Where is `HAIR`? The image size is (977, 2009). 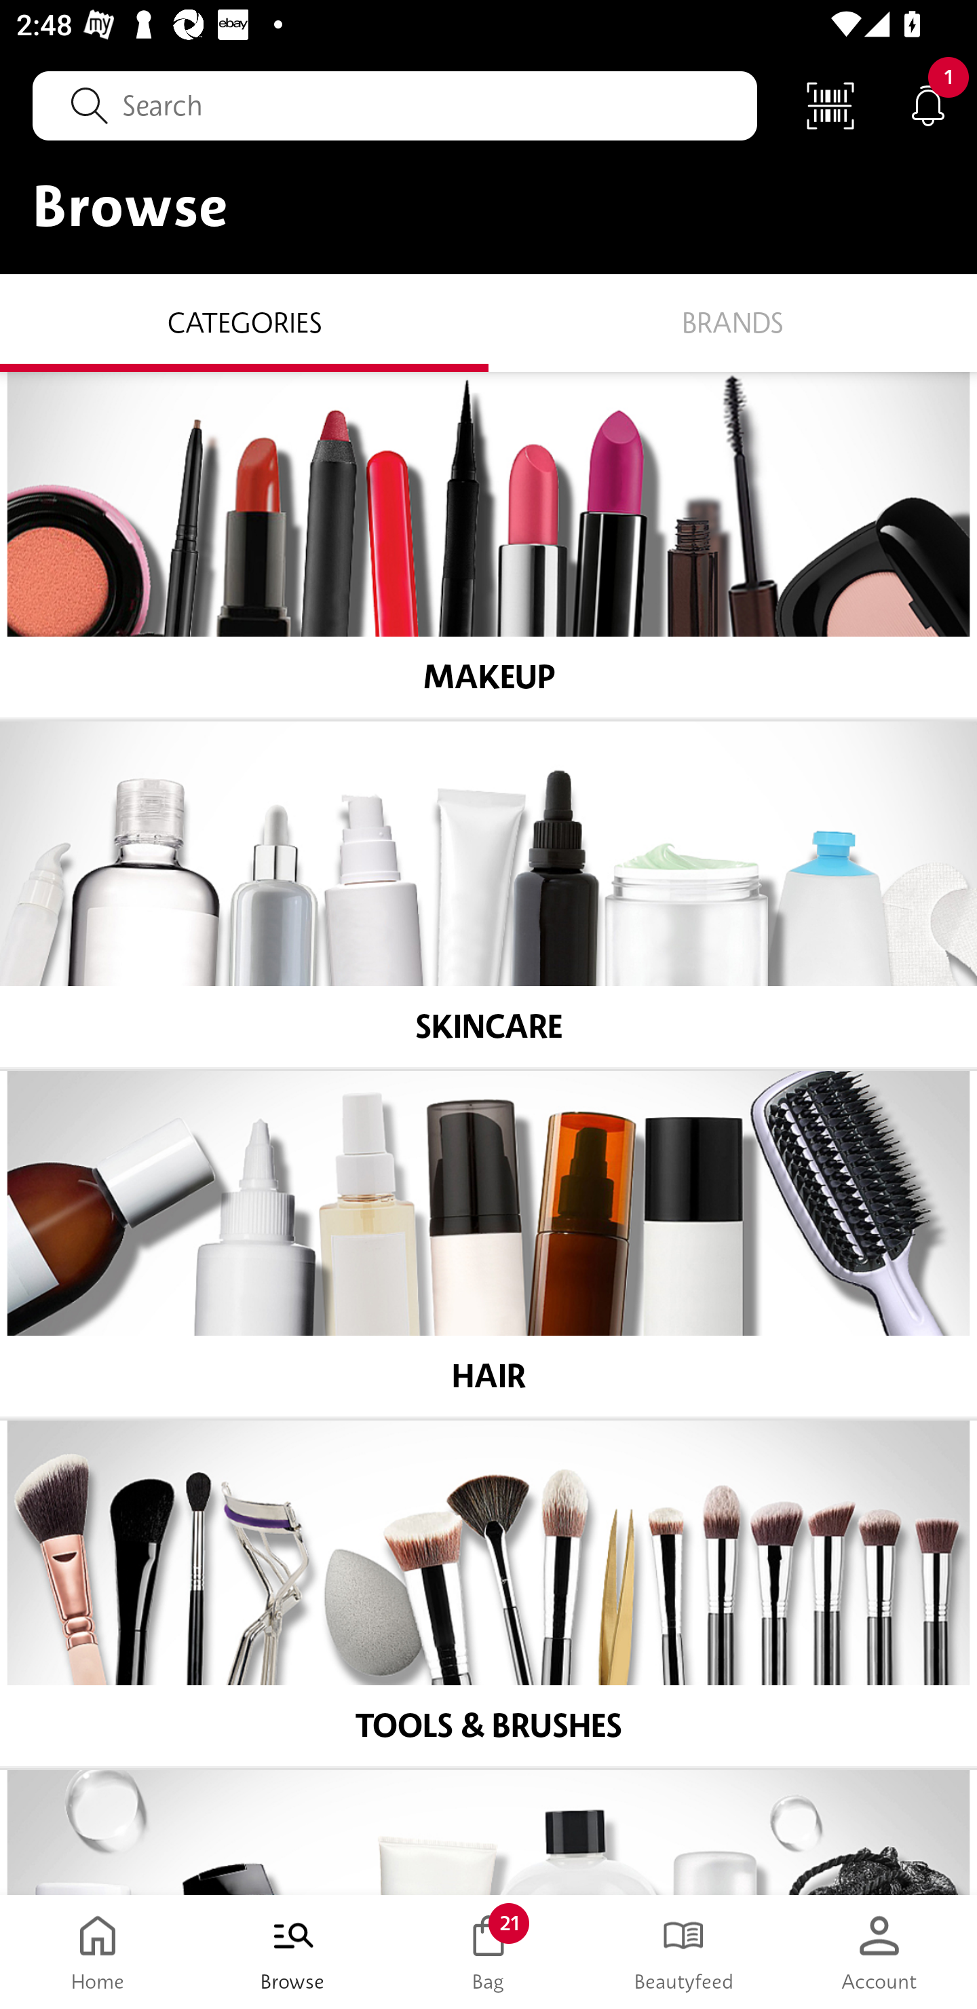 HAIR is located at coordinates (488, 1244).